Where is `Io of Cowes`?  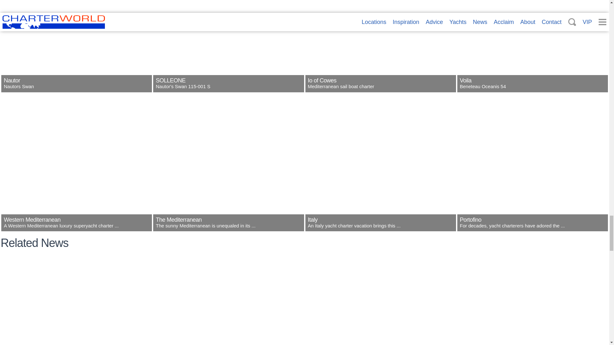
Io of Cowes is located at coordinates (380, 88).